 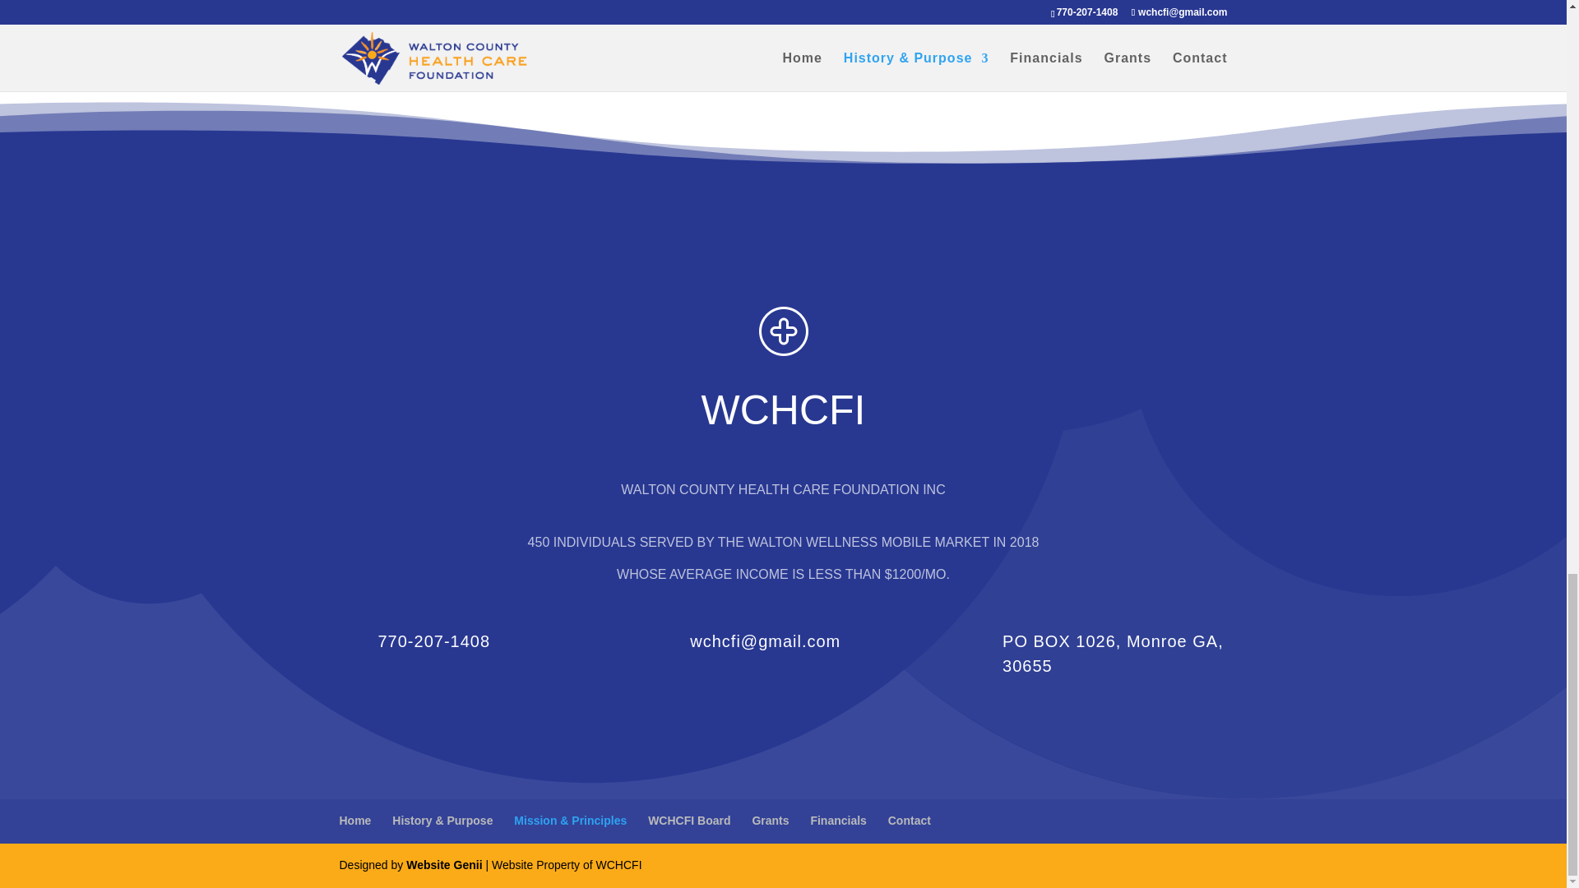 What do you see at coordinates (443, 865) in the screenshot?
I see `Website Genii` at bounding box center [443, 865].